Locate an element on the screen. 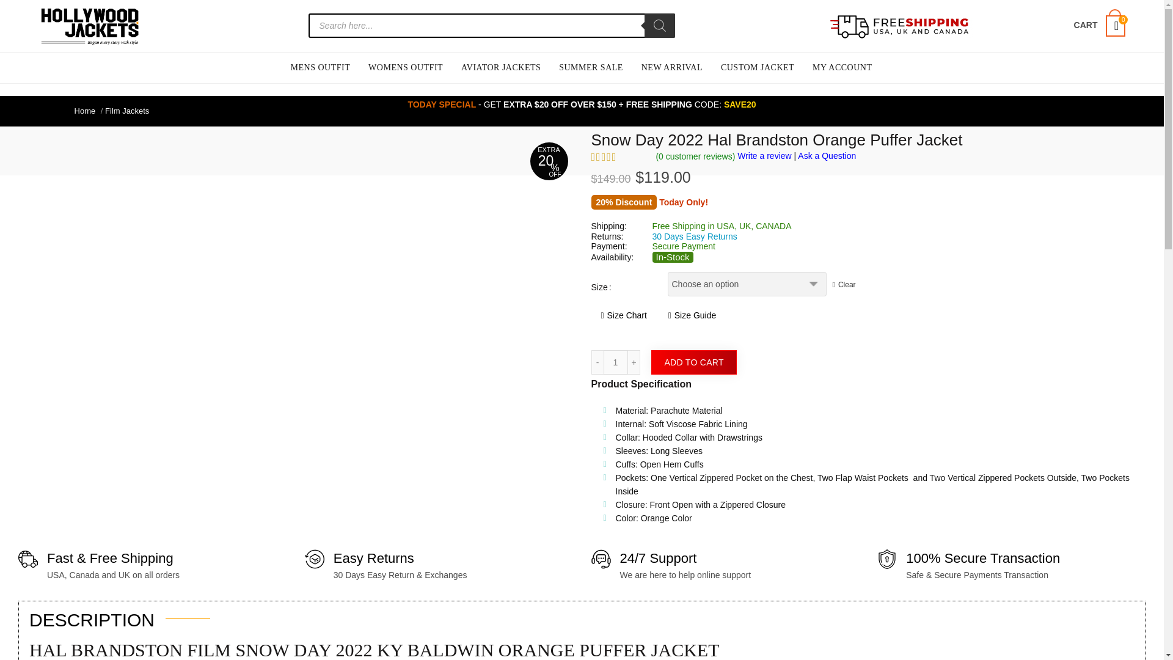 This screenshot has height=660, width=1173. 1 is located at coordinates (616, 362).